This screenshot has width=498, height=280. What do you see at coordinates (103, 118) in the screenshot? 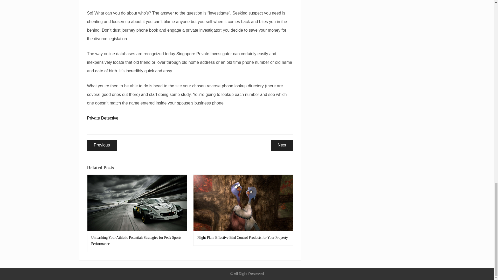
I see `Private Detective` at bounding box center [103, 118].